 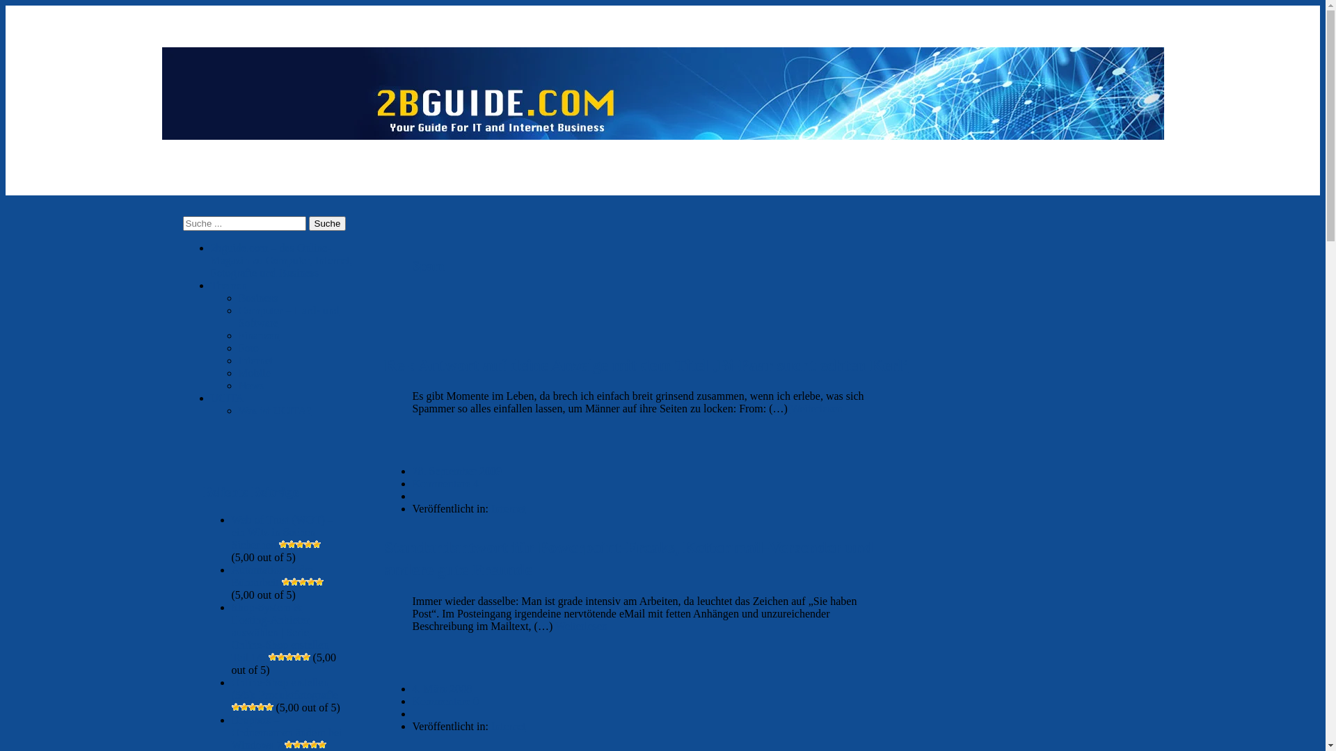 What do you see at coordinates (228, 285) in the screenshot?
I see `Themen` at bounding box center [228, 285].